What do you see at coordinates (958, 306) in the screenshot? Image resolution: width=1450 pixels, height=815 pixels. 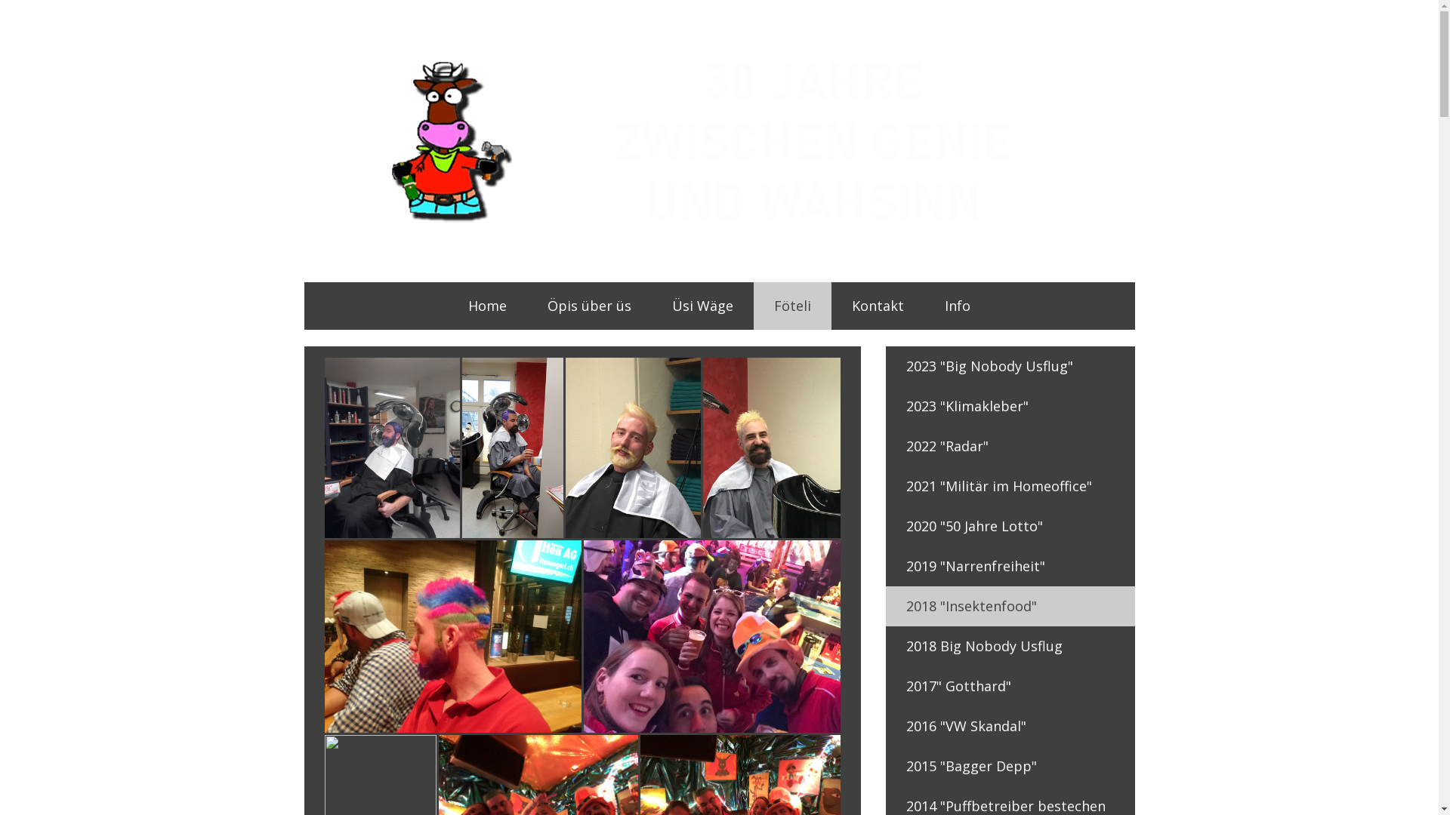 I see `Info` at bounding box center [958, 306].